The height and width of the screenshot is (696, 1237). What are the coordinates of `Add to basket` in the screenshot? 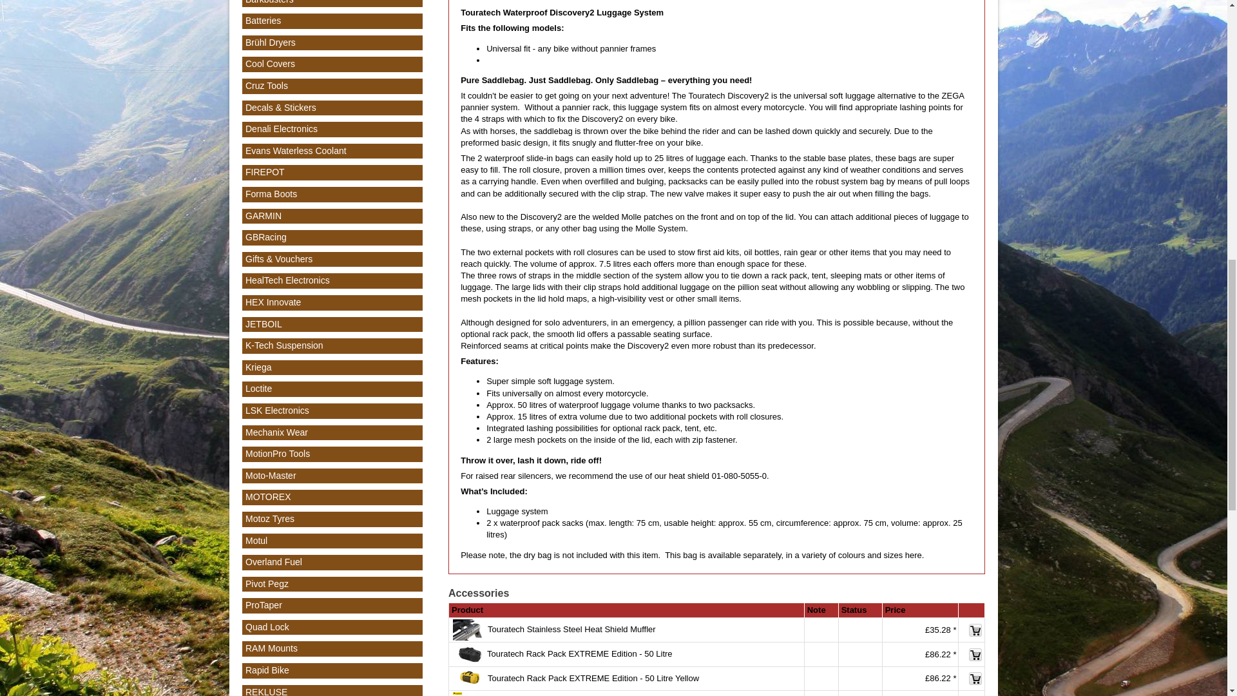 It's located at (975, 630).